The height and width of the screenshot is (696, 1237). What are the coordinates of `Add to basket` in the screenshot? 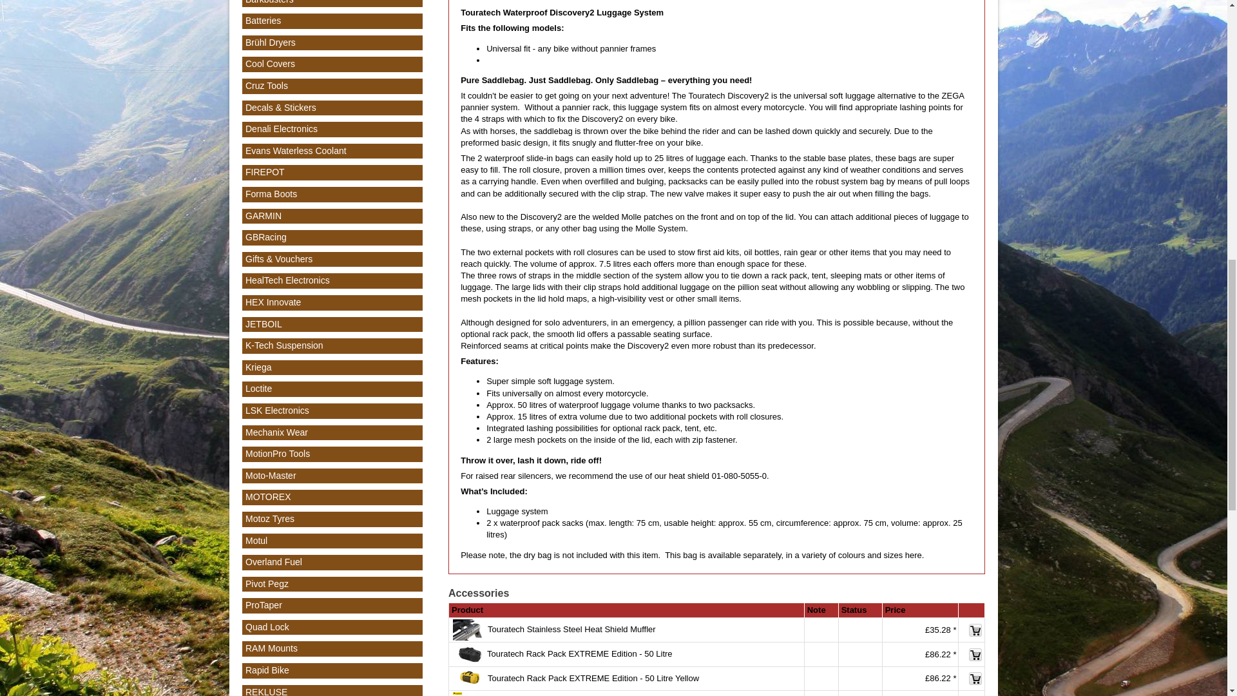 It's located at (975, 630).